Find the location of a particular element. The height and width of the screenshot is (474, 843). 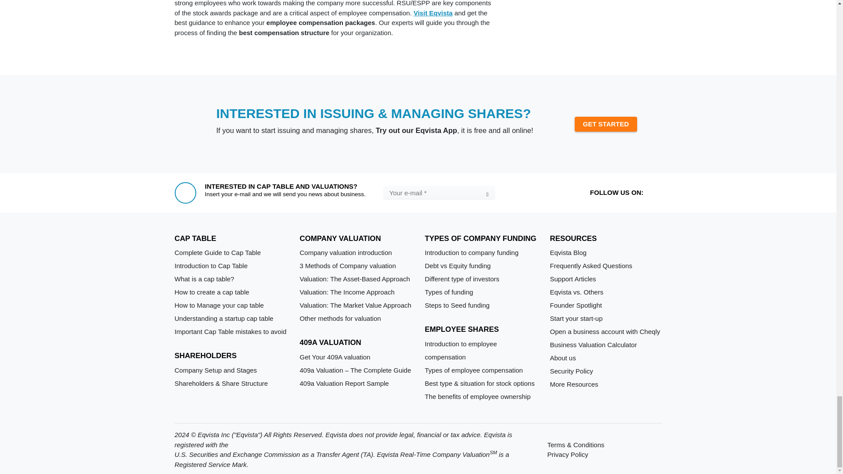

Your e-mail is located at coordinates (439, 193).